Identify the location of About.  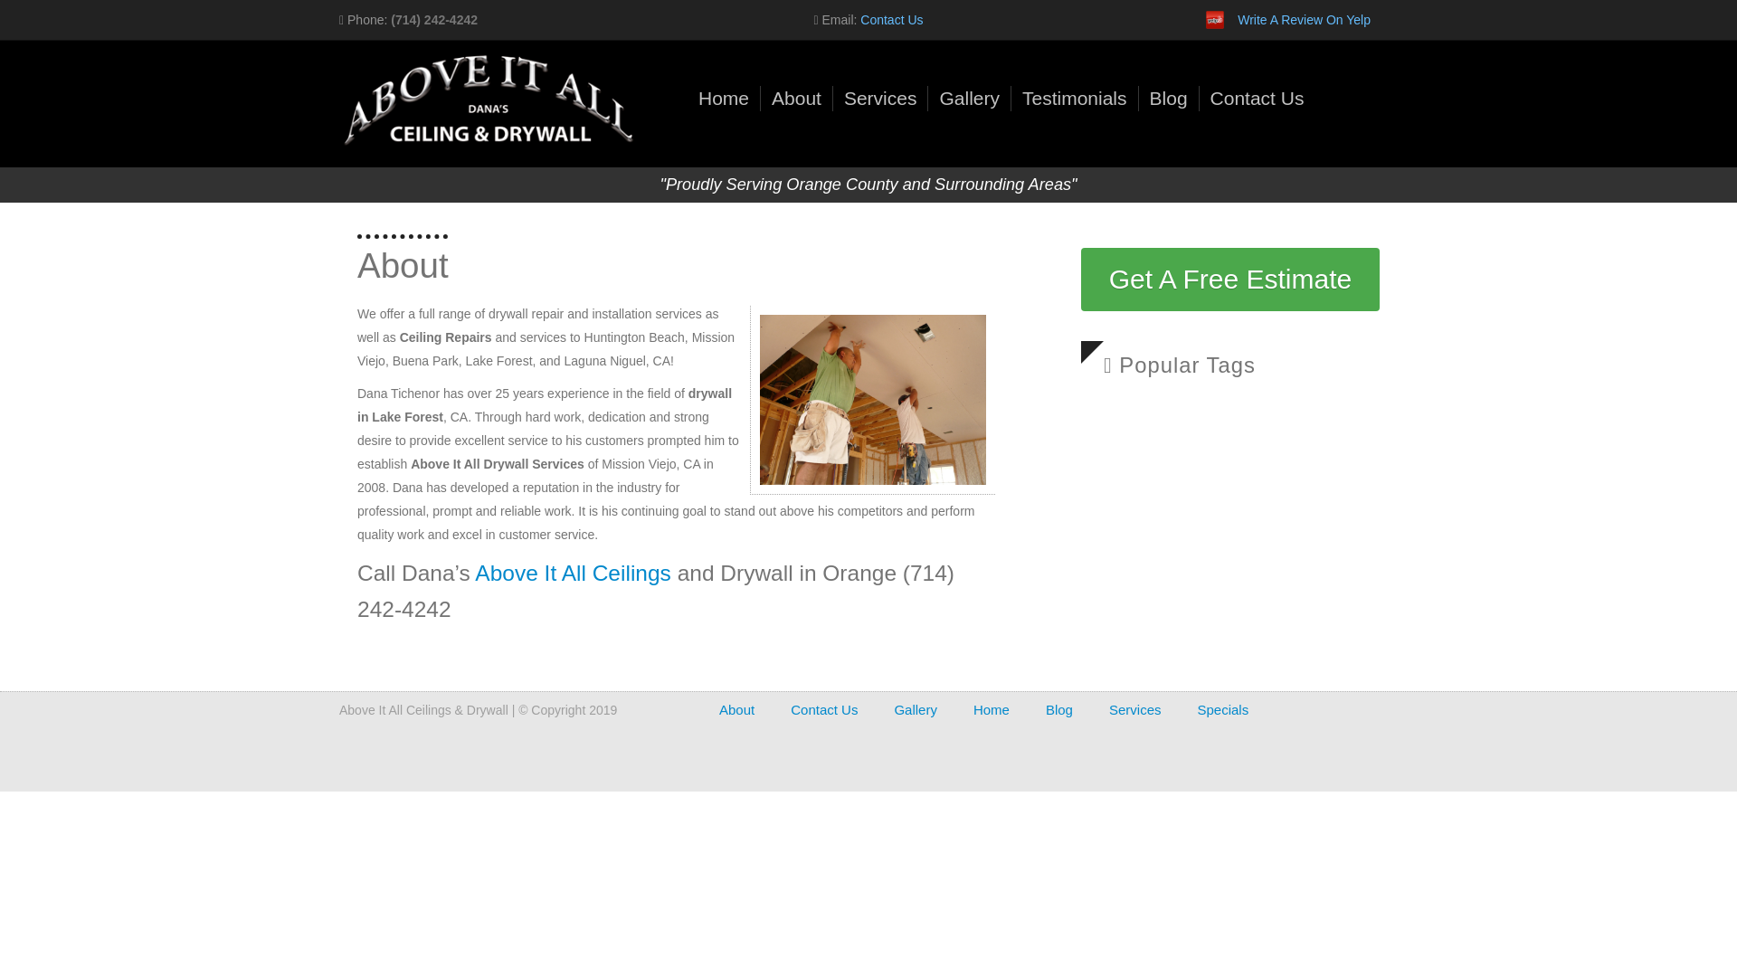
(796, 98).